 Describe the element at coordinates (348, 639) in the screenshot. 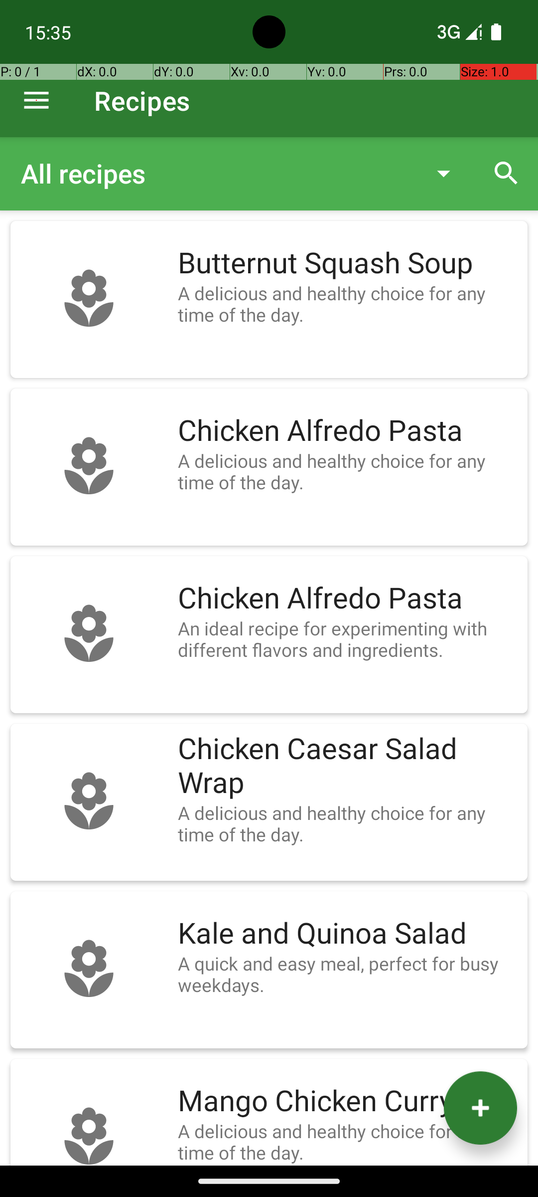

I see `An ideal recipe for experimenting with different flavors and ingredients.` at that location.